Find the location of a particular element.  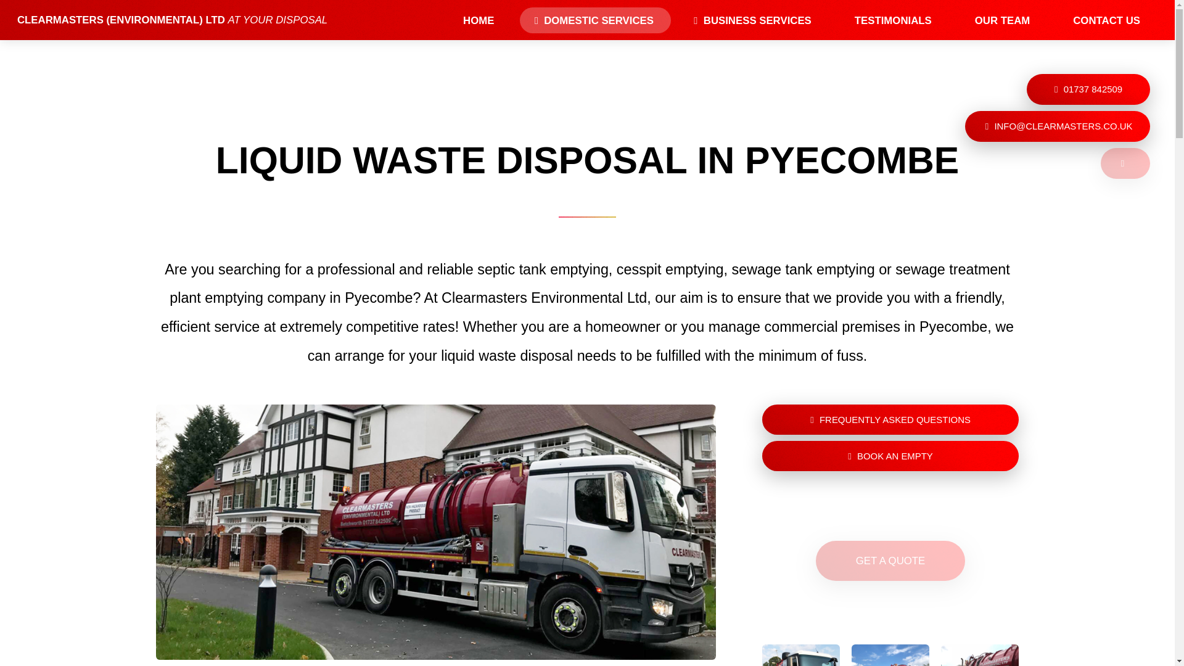

TESTIMONIALS is located at coordinates (893, 20).